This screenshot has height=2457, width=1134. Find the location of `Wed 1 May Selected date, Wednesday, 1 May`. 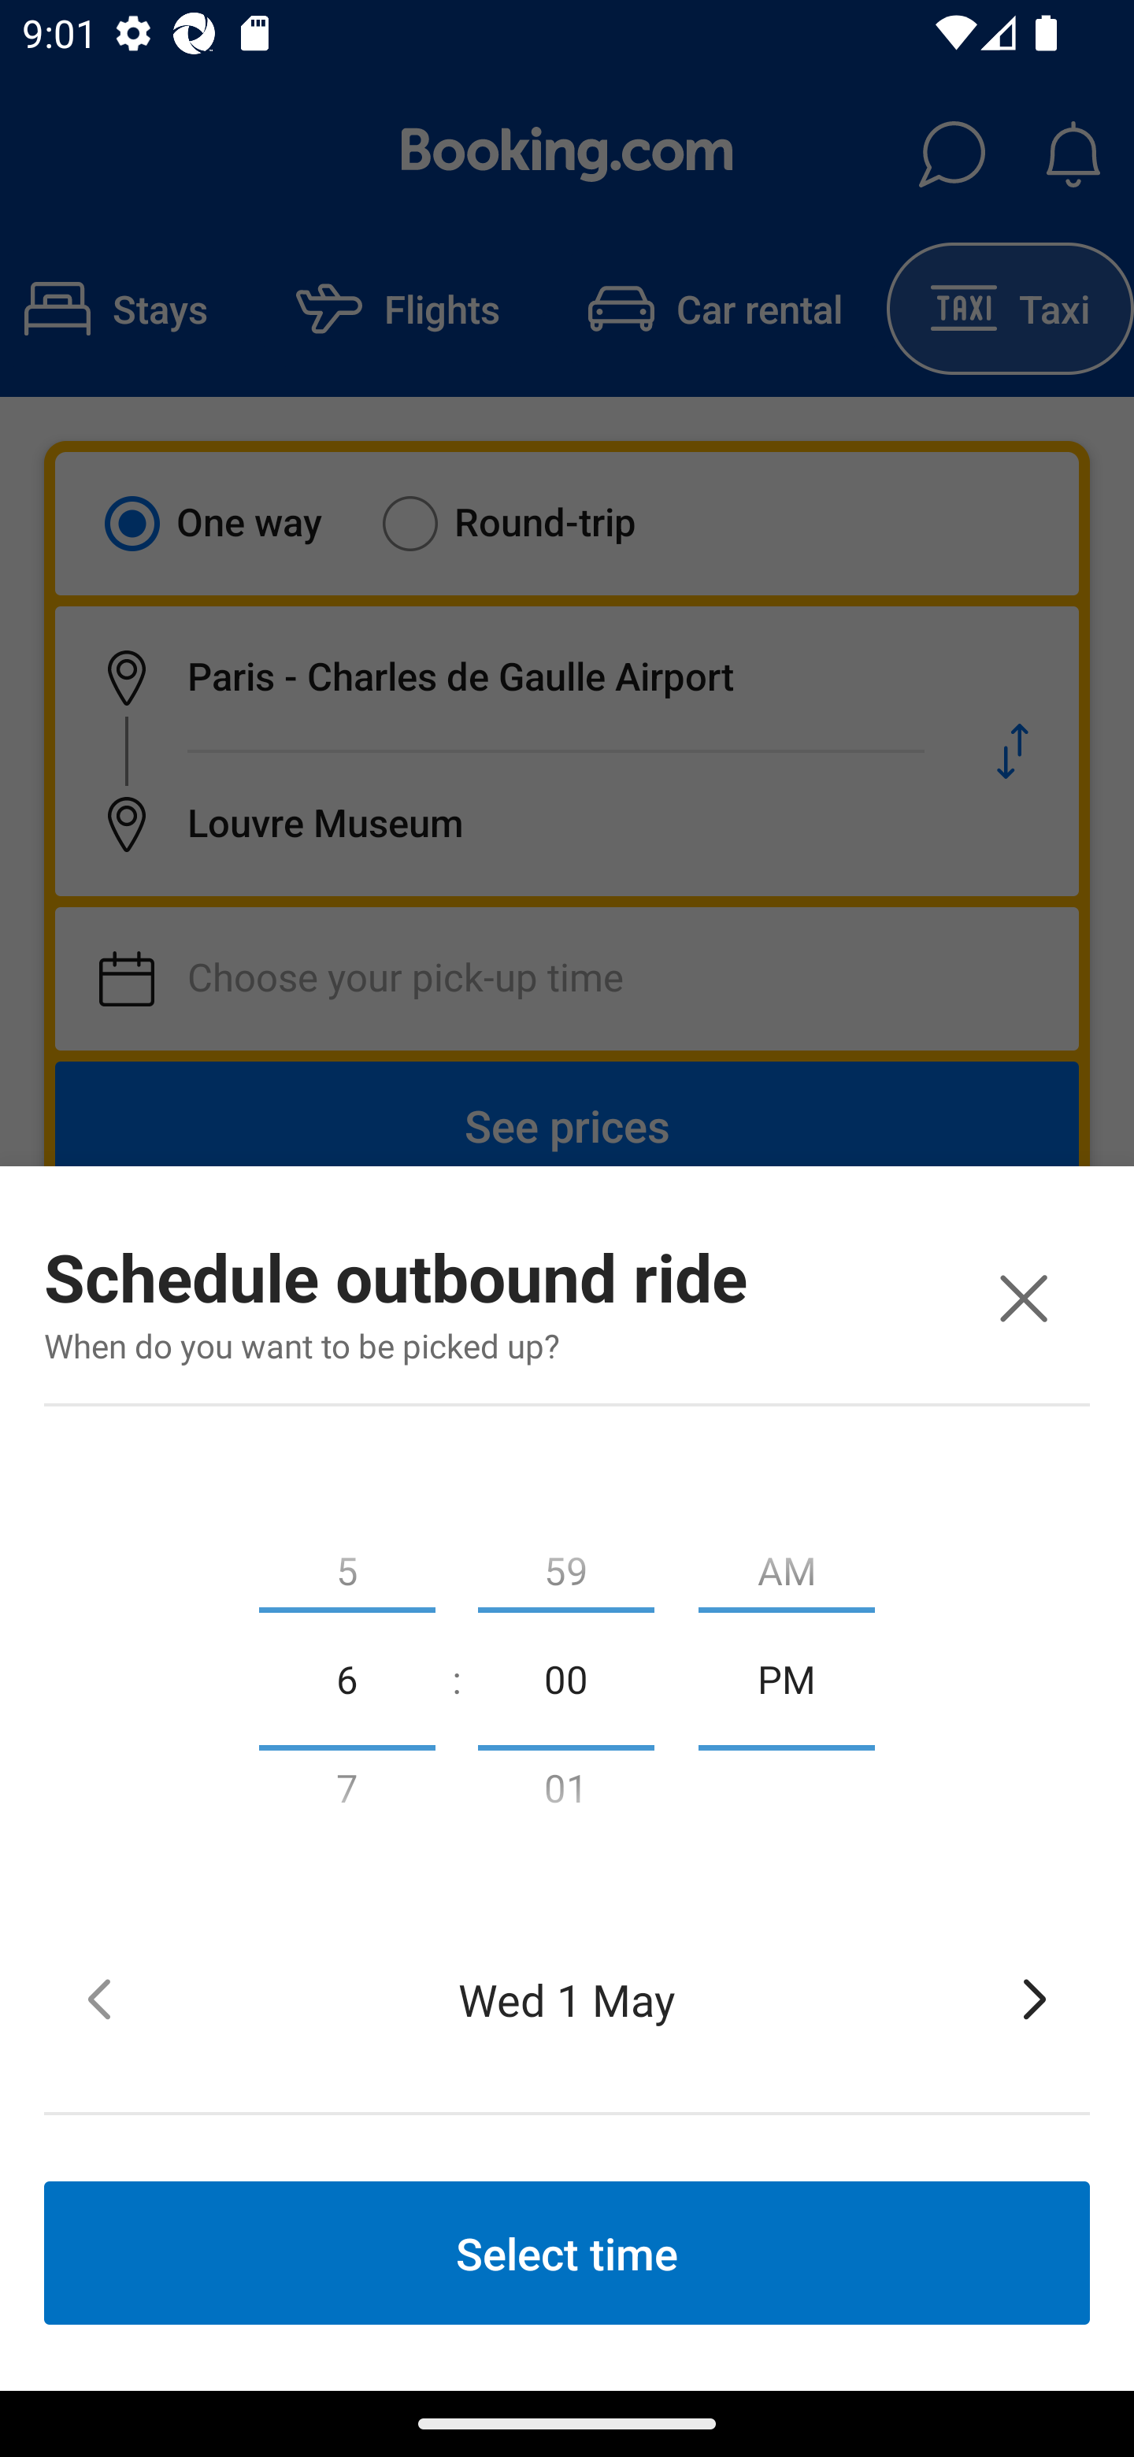

Wed 1 May Selected date, Wednesday, 1 May is located at coordinates (567, 1999).